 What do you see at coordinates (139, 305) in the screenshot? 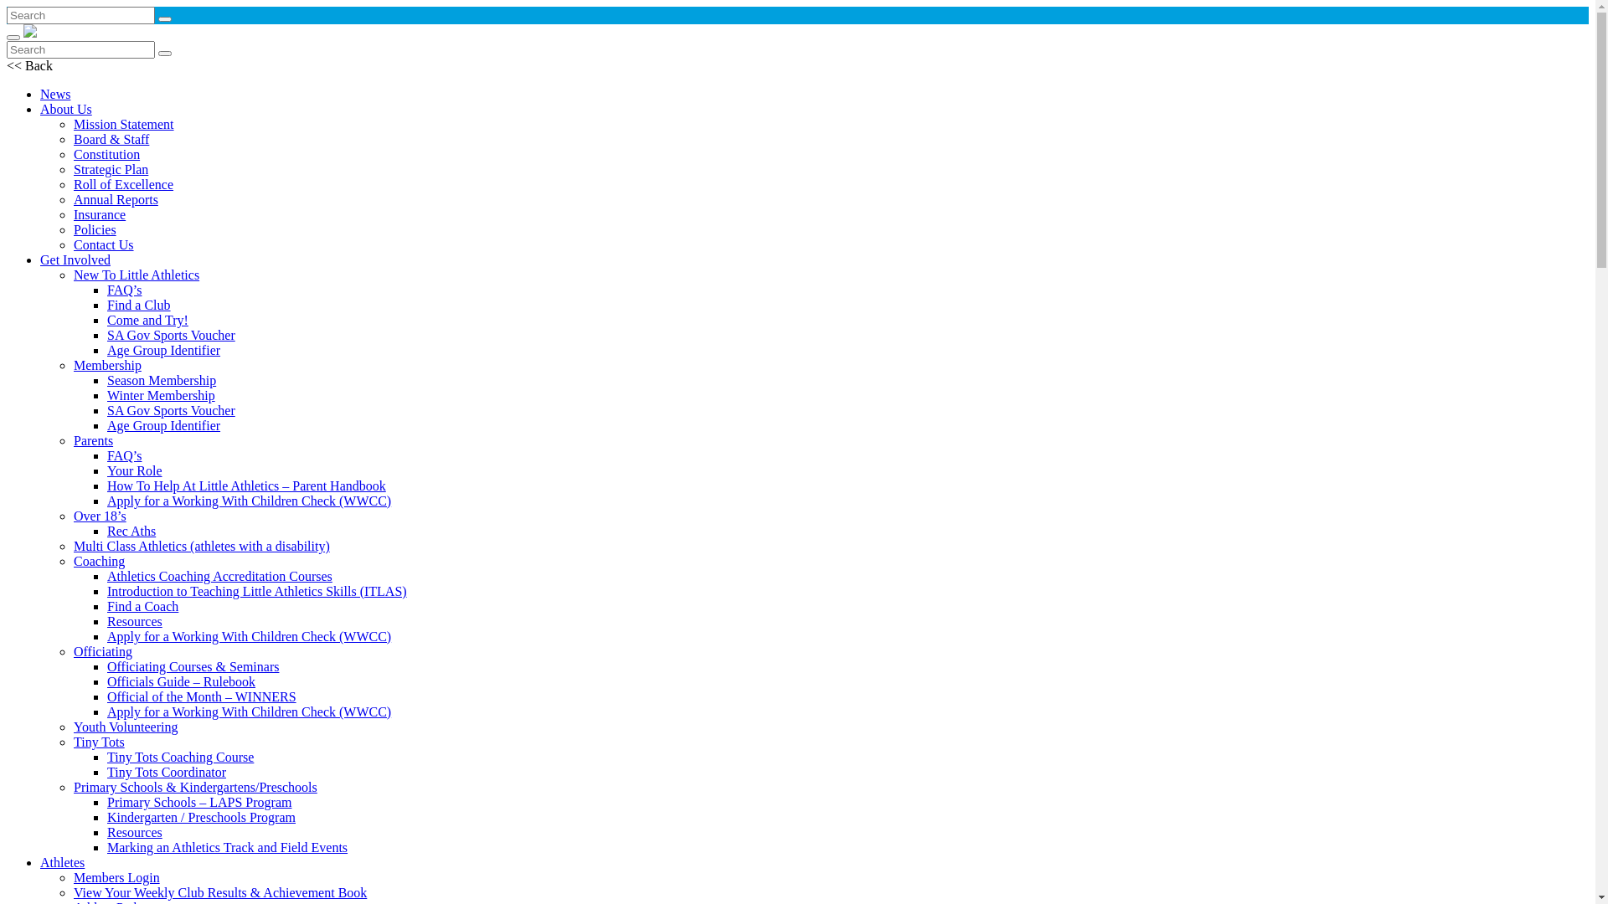
I see `Find a Club` at bounding box center [139, 305].